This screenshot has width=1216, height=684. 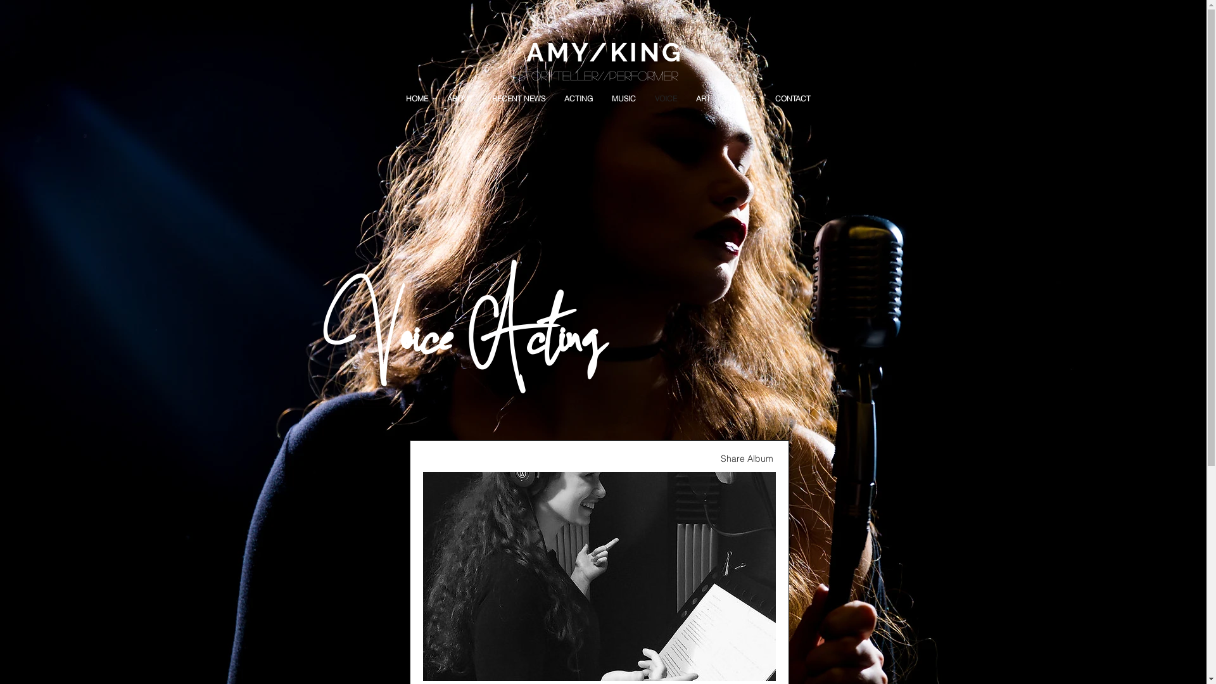 I want to click on DANCE, so click(x=742, y=99).